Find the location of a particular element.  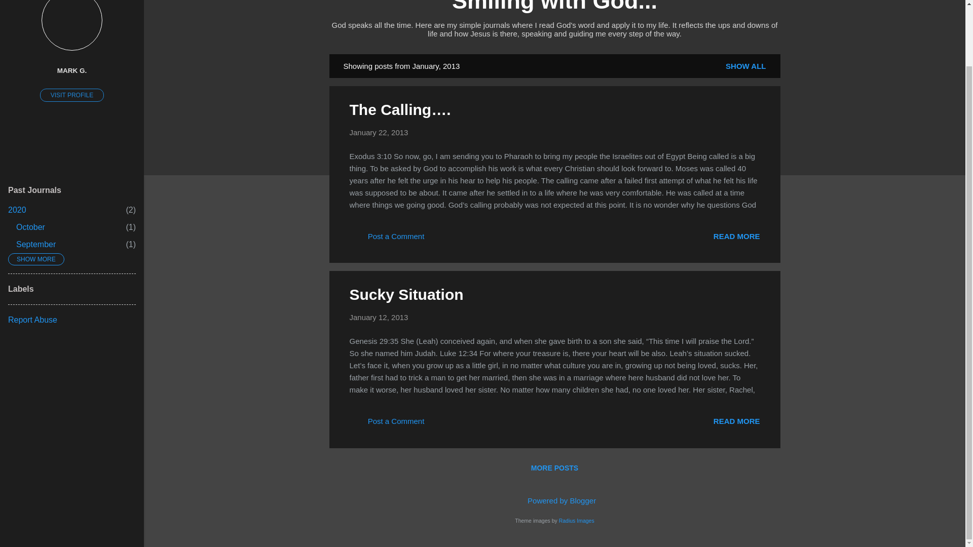

Radius Images is located at coordinates (30, 227).